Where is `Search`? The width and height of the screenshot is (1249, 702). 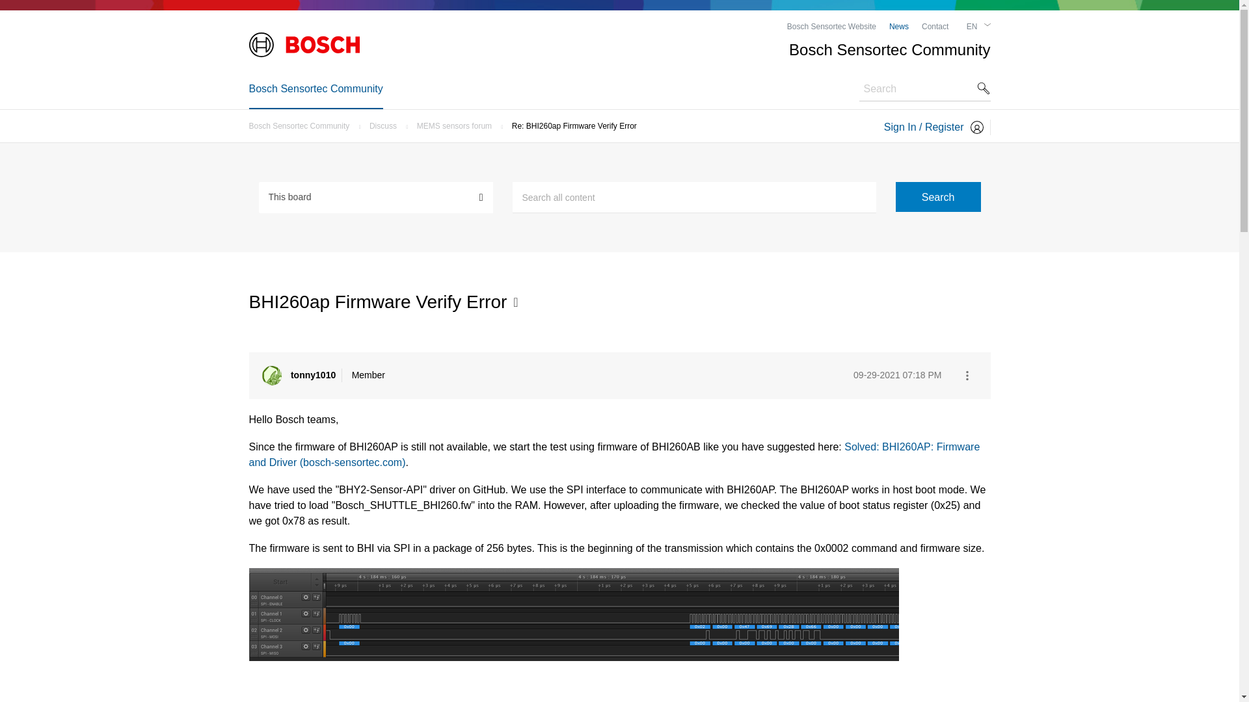
Search is located at coordinates (694, 198).